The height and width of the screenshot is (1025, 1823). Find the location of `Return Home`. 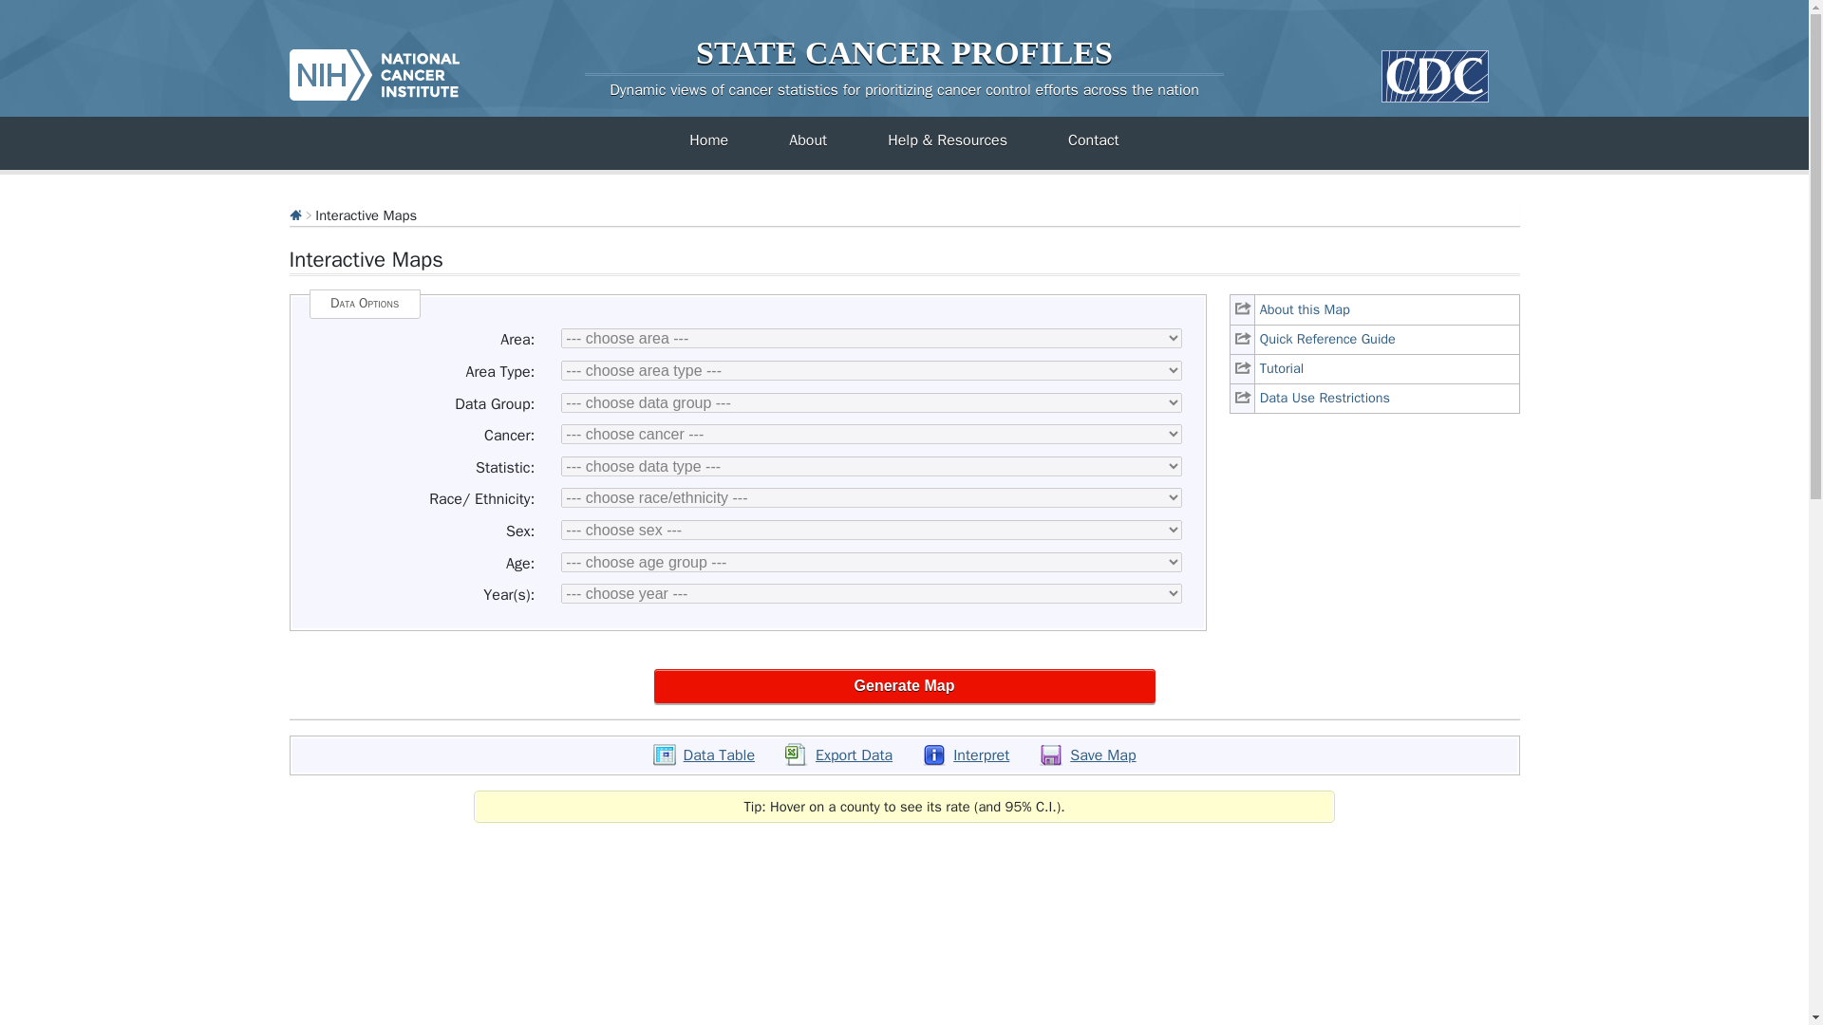

Return Home is located at coordinates (904, 52).